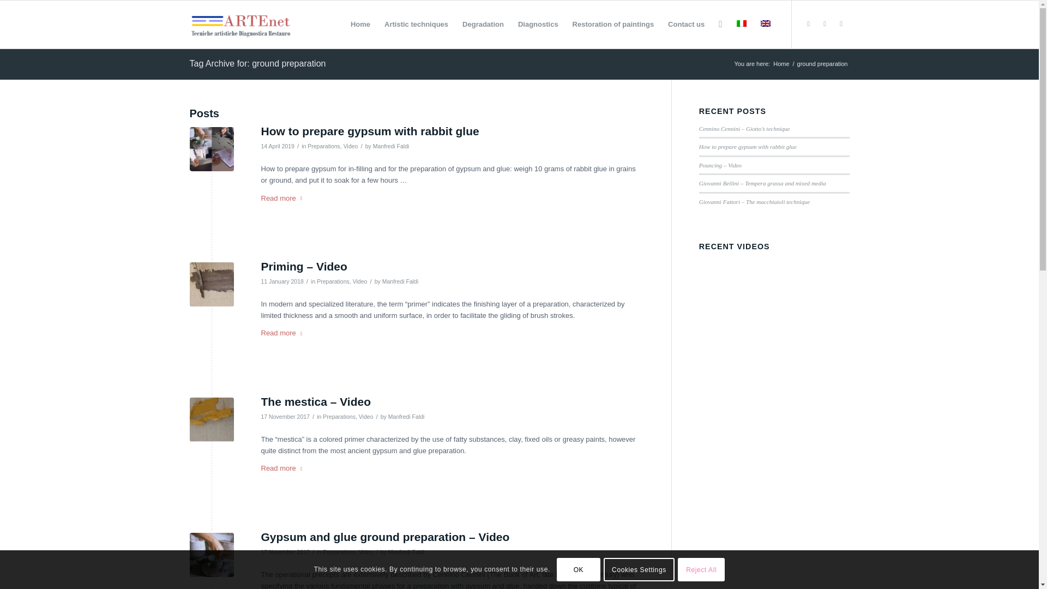 The height and width of the screenshot is (589, 1047). What do you see at coordinates (212, 420) in the screenshot?
I see `mestica su tela` at bounding box center [212, 420].